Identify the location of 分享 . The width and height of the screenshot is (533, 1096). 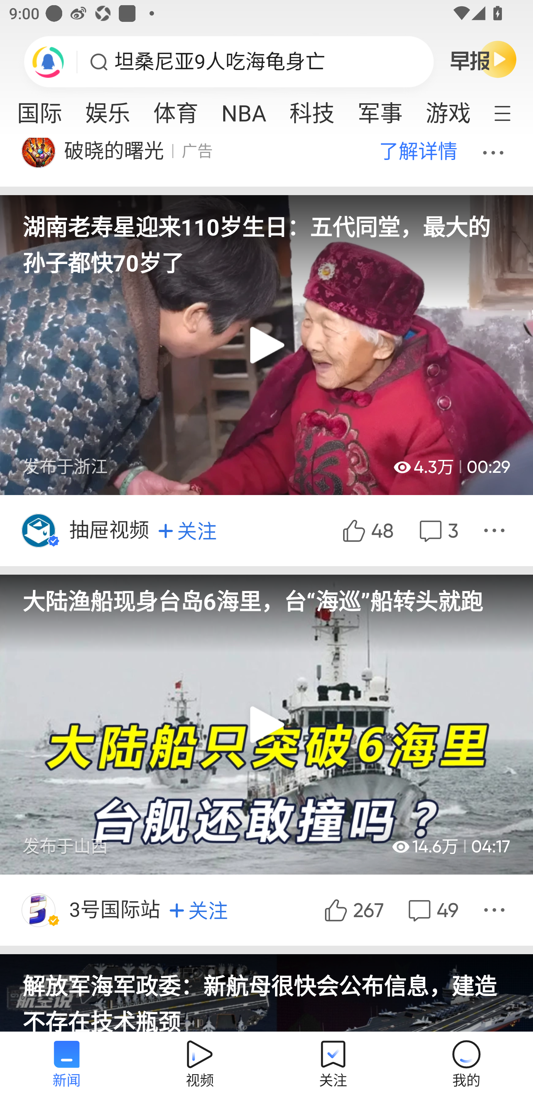
(496, 531).